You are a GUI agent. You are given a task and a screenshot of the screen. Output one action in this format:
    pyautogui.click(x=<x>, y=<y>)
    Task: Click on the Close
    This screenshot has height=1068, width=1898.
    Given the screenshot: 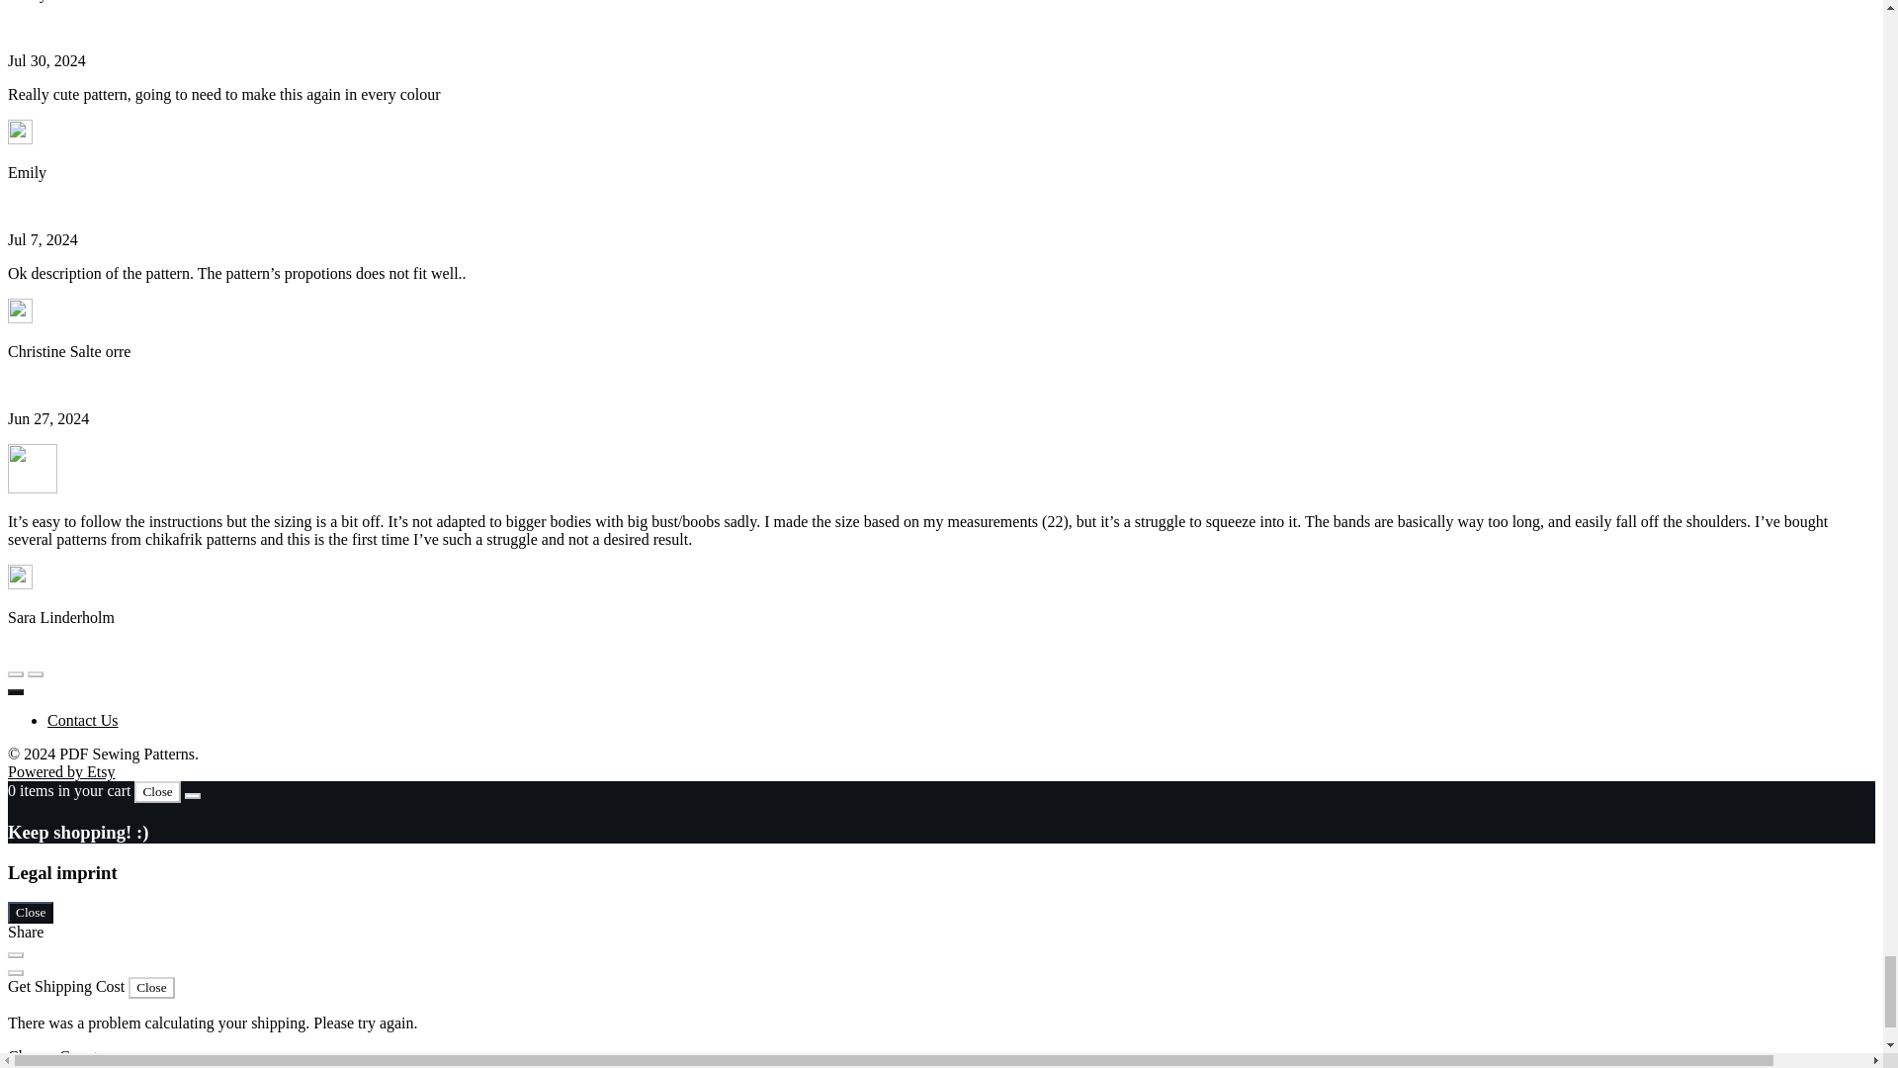 What is the action you would take?
    pyautogui.click(x=30, y=912)
    